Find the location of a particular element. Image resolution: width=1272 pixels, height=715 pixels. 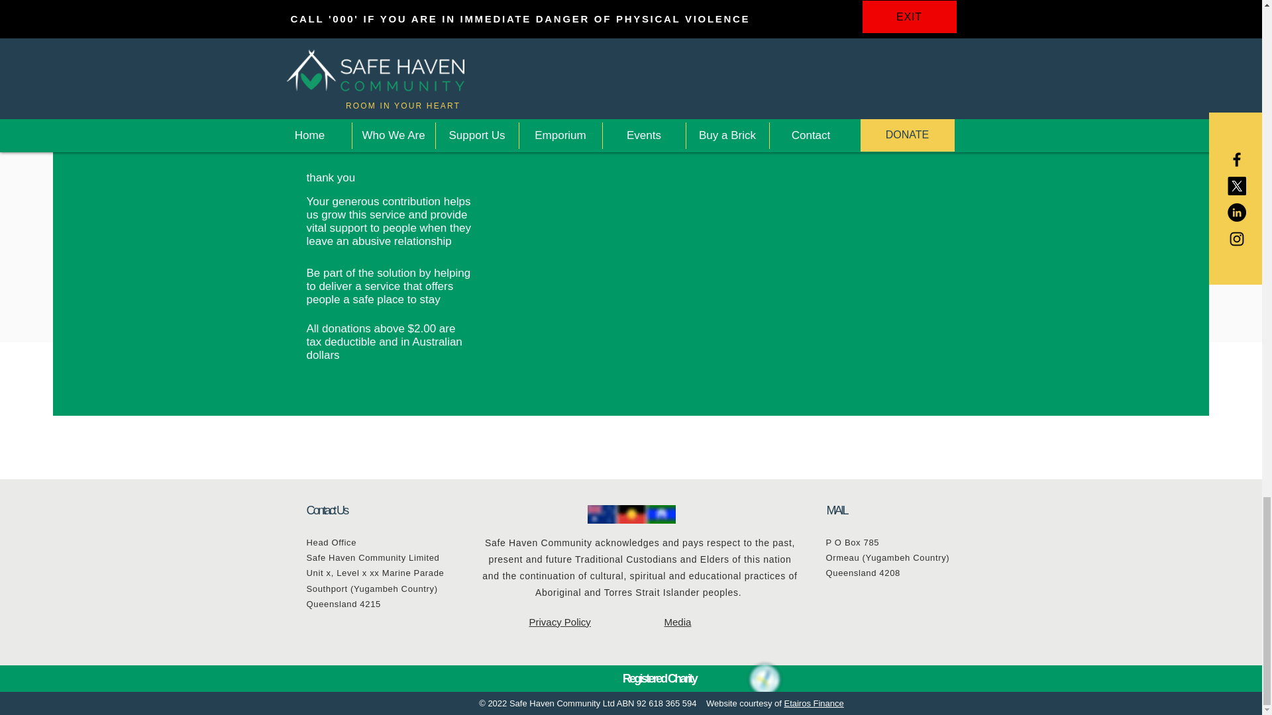

0 is located at coordinates (607, 8).